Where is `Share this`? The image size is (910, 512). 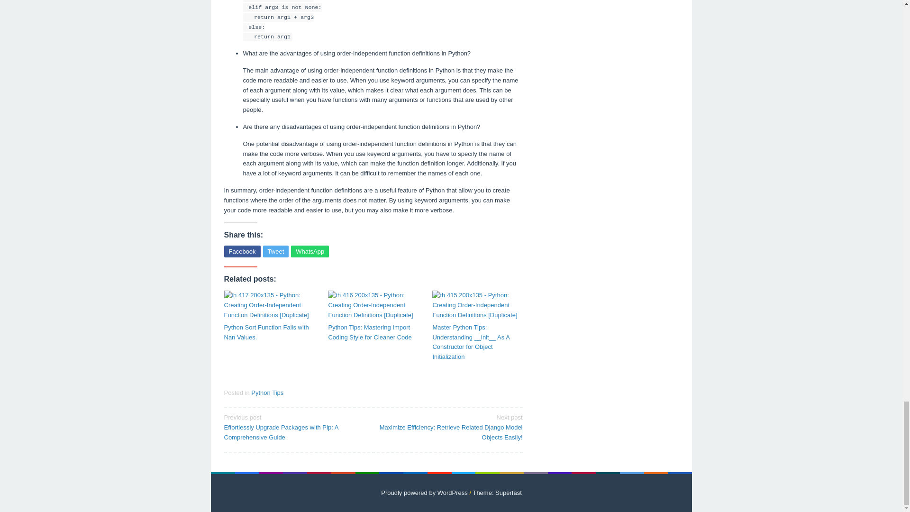 Share this is located at coordinates (242, 251).